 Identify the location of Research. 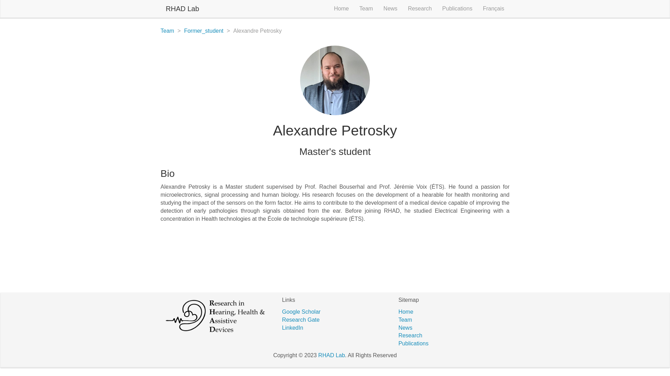
(419, 8).